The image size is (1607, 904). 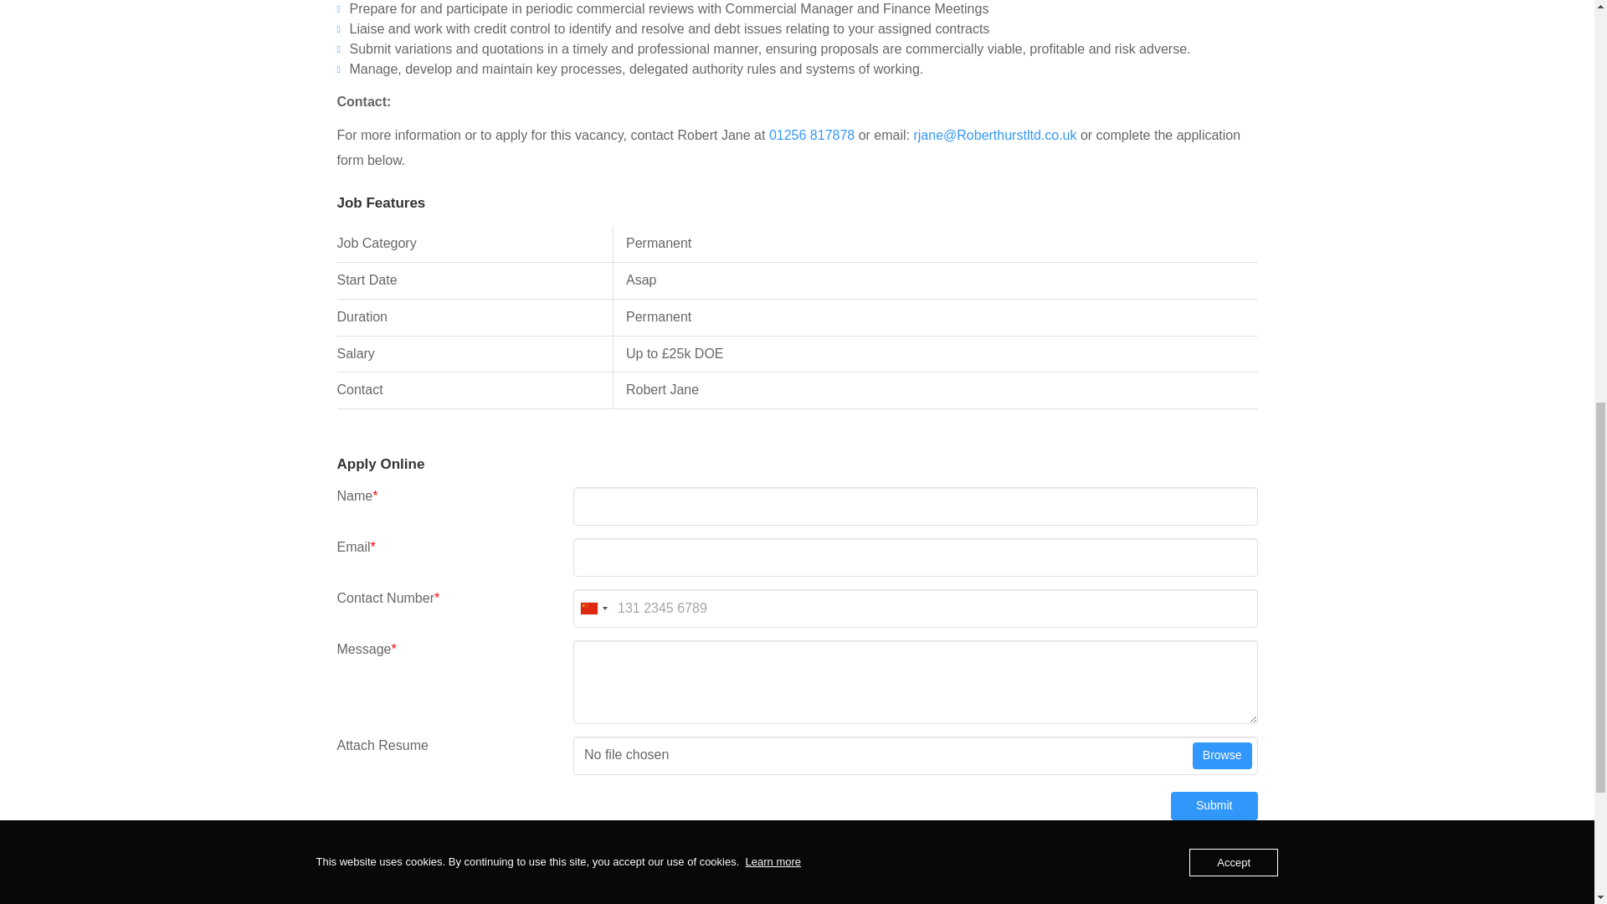 I want to click on Submit, so click(x=1214, y=805).